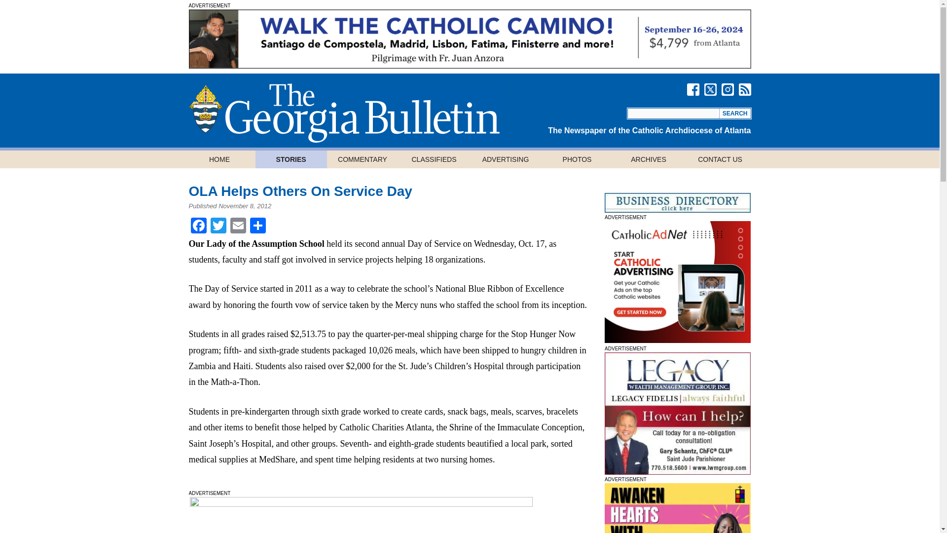 Image resolution: width=947 pixels, height=533 pixels. I want to click on Follow us on Twitter, so click(710, 89).